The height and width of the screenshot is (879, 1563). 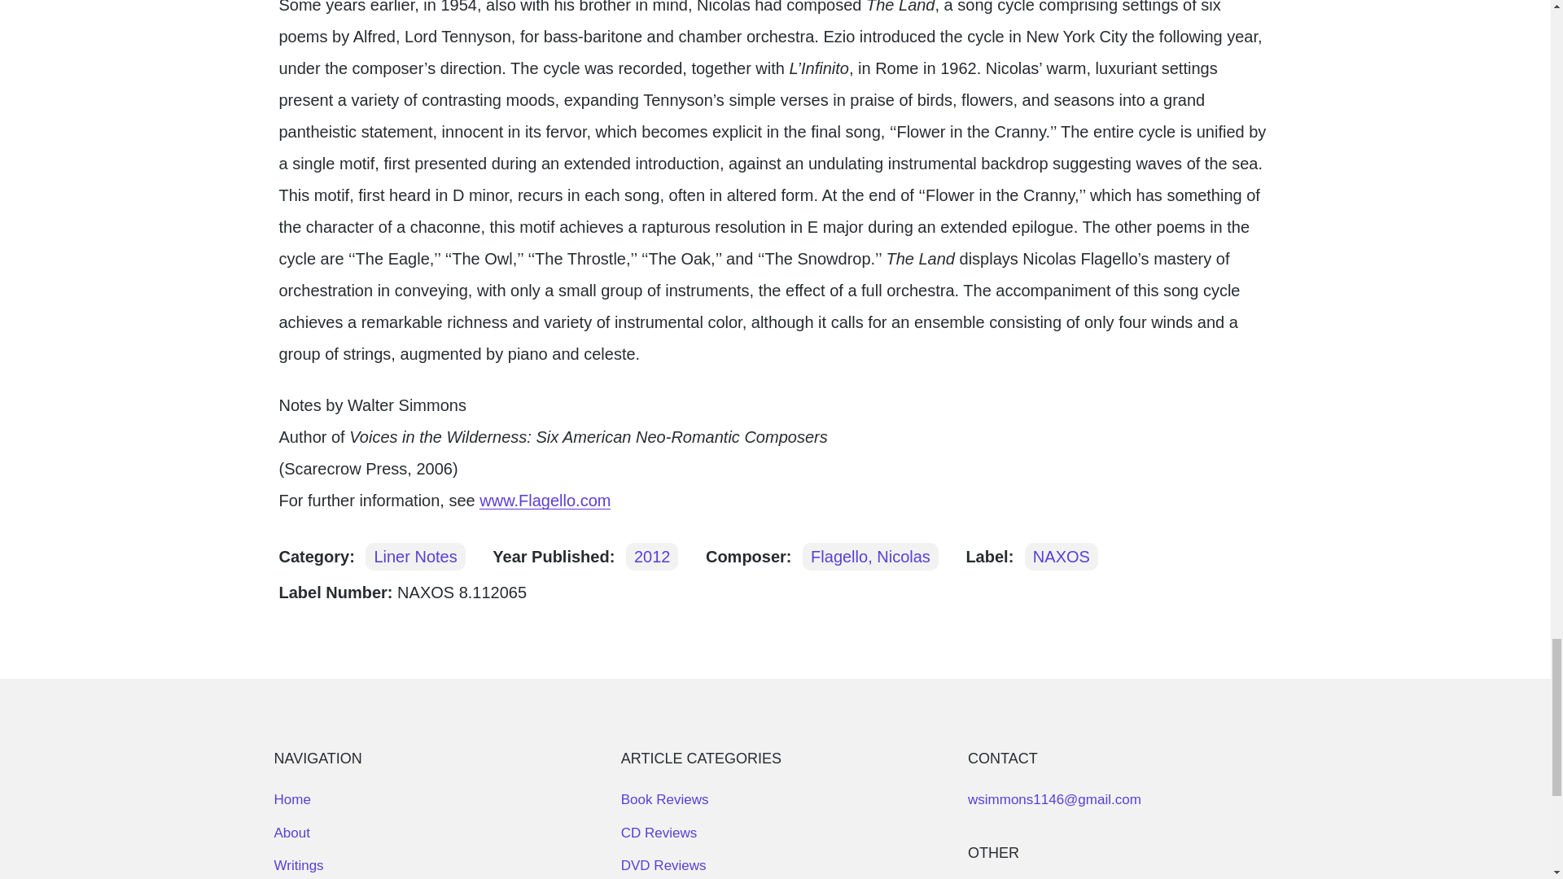 I want to click on Home, so click(x=291, y=799).